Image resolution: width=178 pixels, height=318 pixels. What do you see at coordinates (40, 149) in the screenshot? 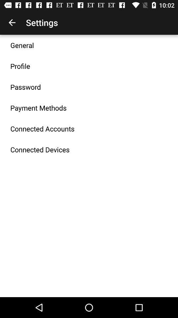
I see `jump until the connected devices item` at bounding box center [40, 149].